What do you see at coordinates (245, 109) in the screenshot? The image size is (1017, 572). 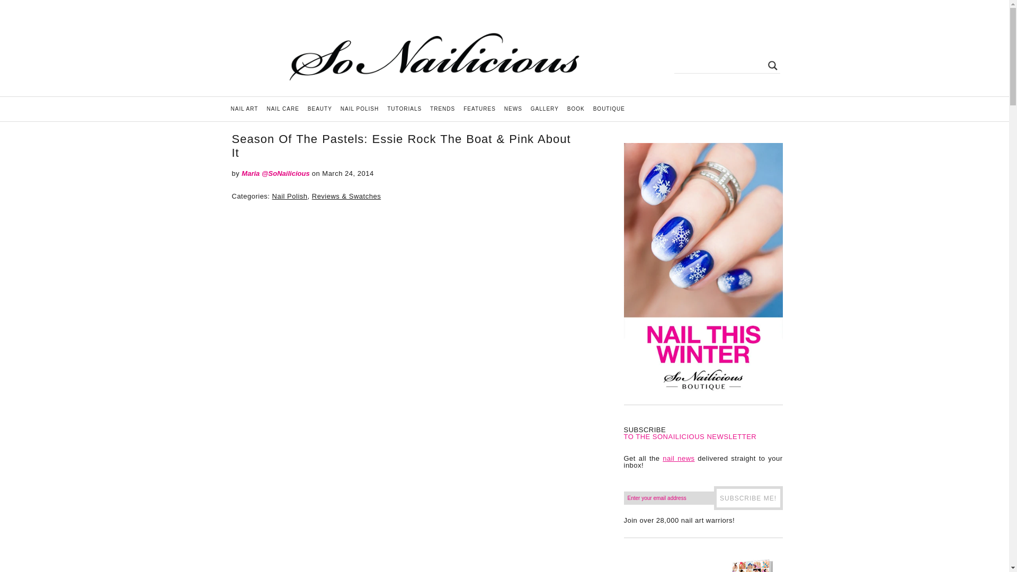 I see `Nail Art Ideas` at bounding box center [245, 109].